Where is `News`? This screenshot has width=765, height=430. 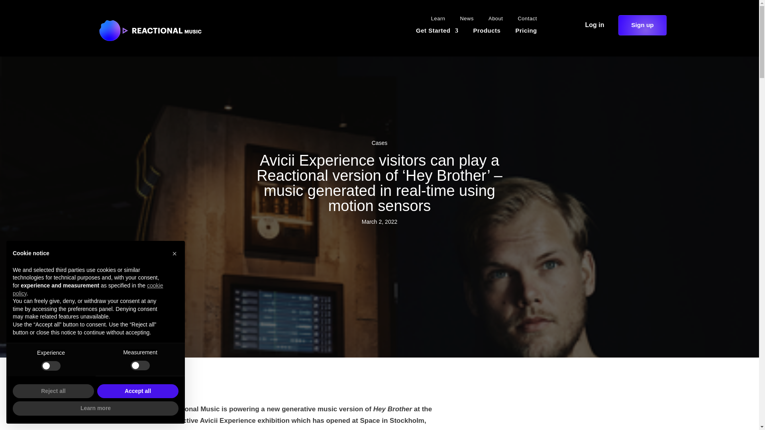 News is located at coordinates (463, 20).